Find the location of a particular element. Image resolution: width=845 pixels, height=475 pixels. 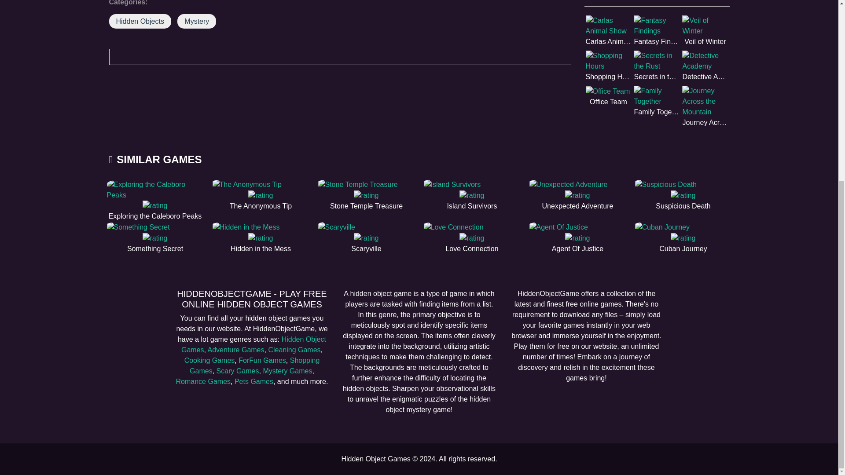

Veil of Winter is located at coordinates (705, 31).